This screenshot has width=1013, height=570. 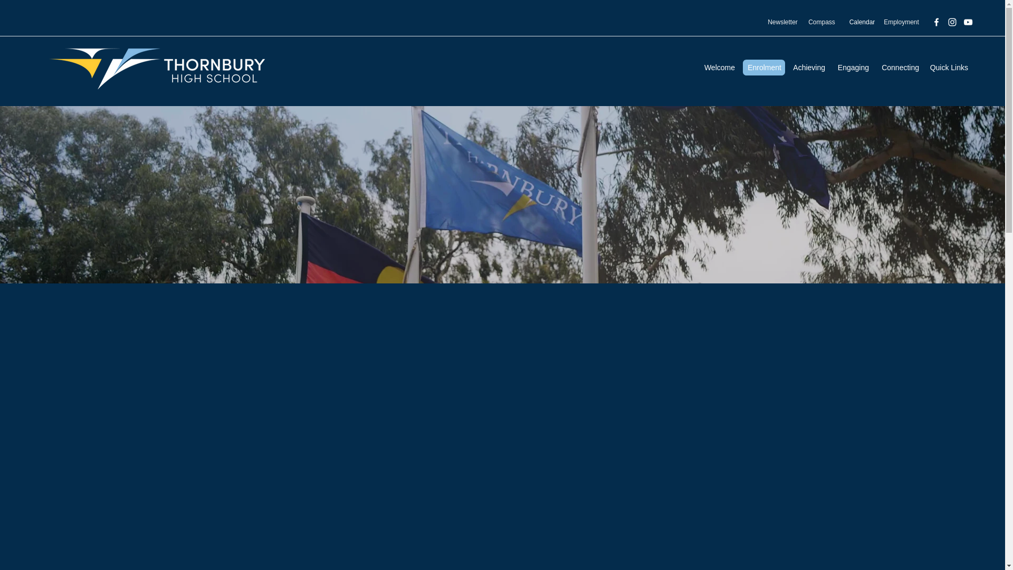 What do you see at coordinates (901, 22) in the screenshot?
I see `Employment` at bounding box center [901, 22].